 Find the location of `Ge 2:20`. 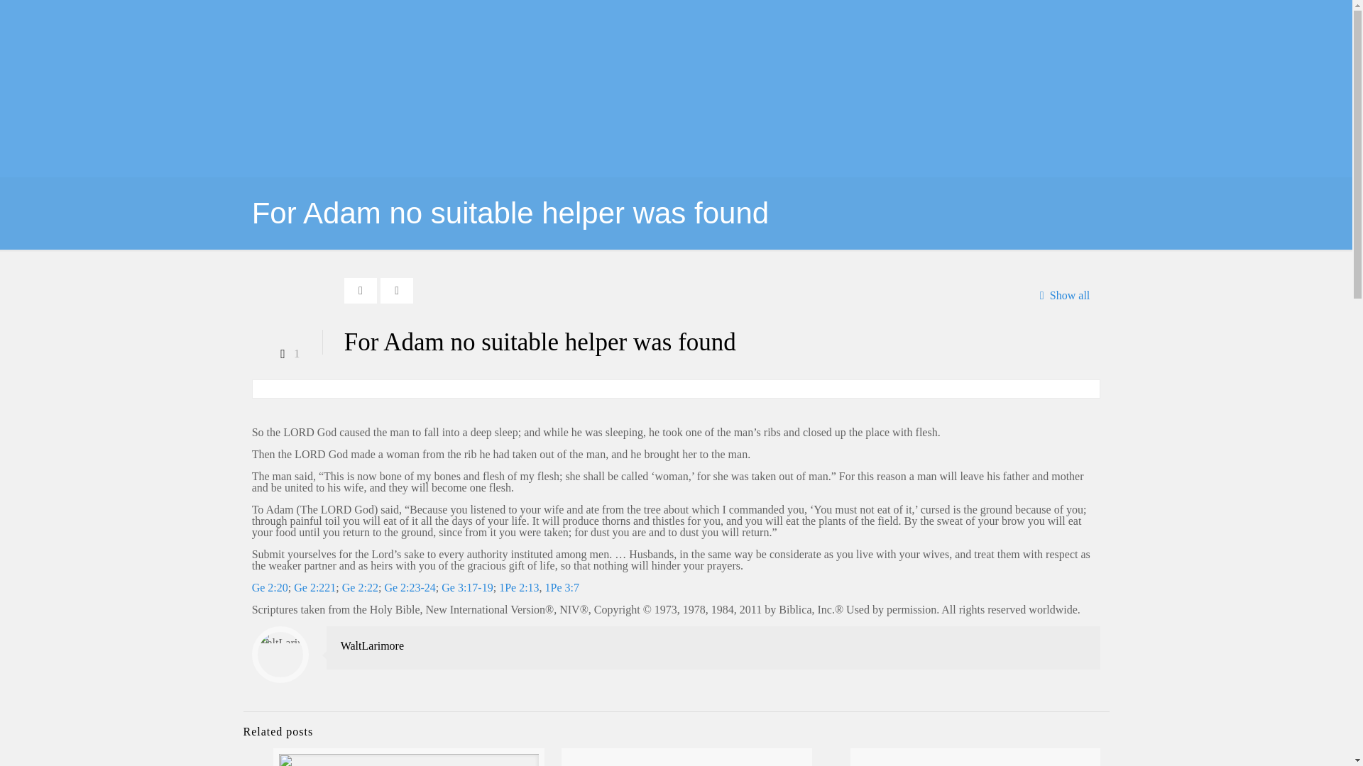

Ge 2:20 is located at coordinates (270, 587).